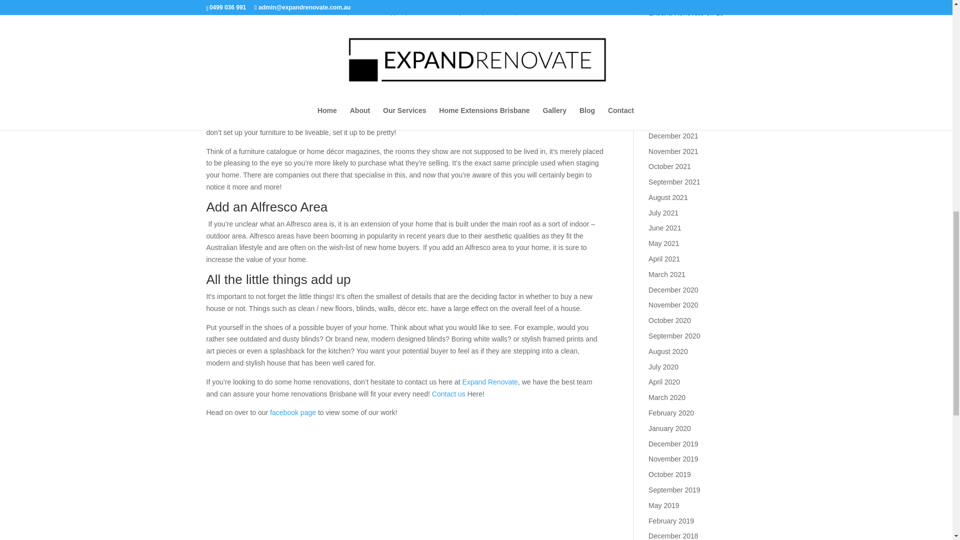  What do you see at coordinates (692, 25) in the screenshot?
I see `10 Common Home Renovation Mistakes to Avoid` at bounding box center [692, 25].